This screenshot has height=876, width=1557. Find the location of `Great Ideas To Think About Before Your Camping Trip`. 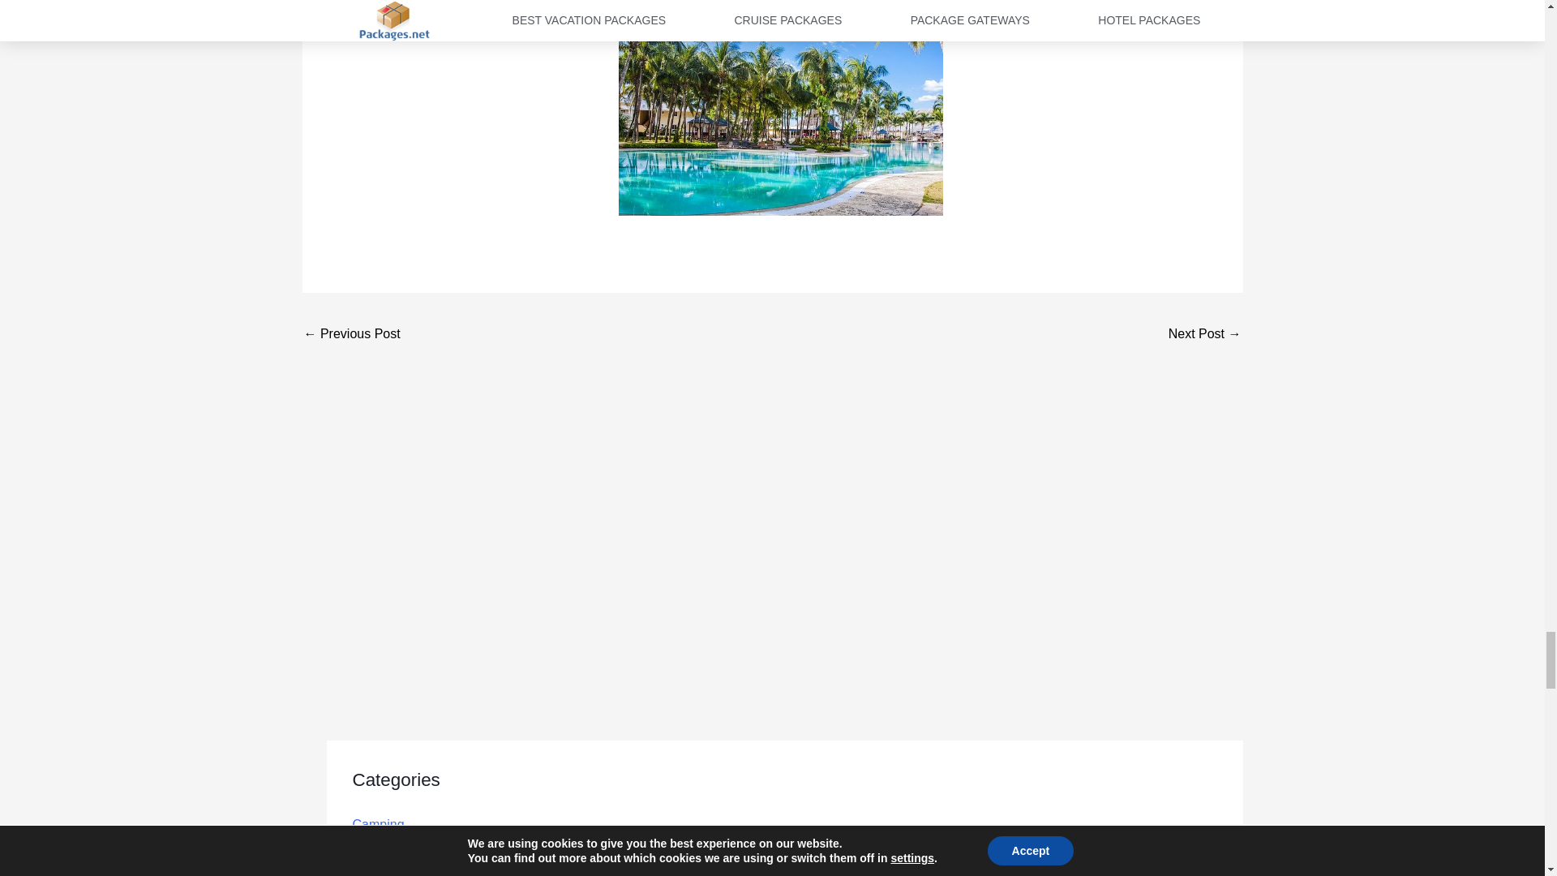

Great Ideas To Think About Before Your Camping Trip is located at coordinates (1205, 336).